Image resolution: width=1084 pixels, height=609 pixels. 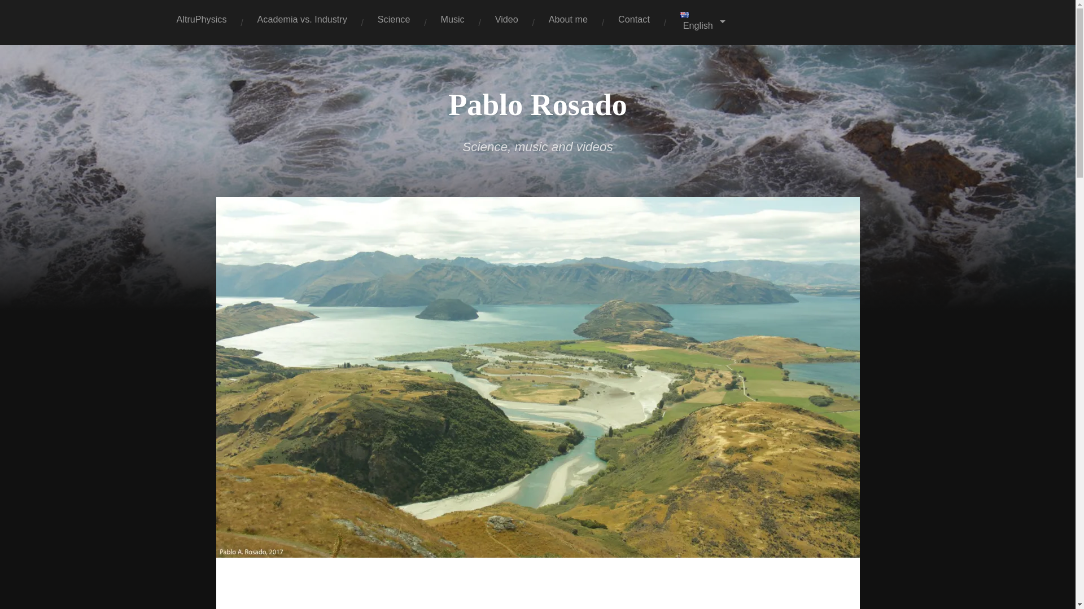 I want to click on Video, so click(x=506, y=19).